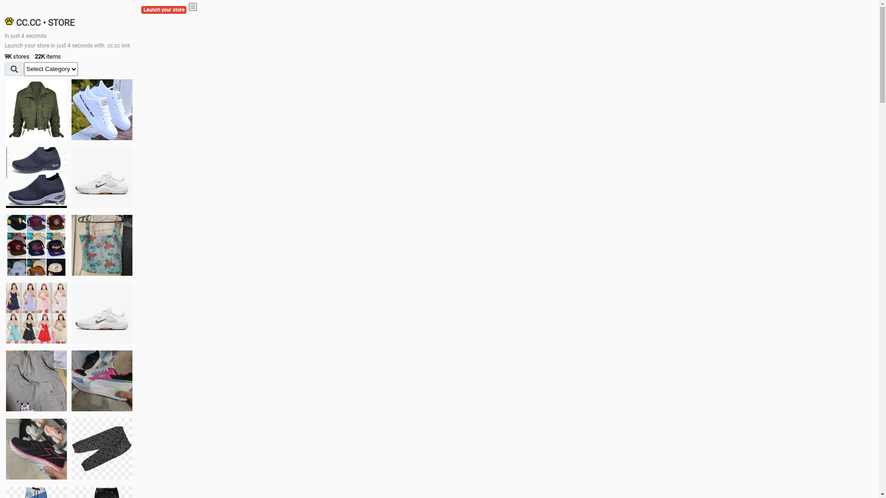 This screenshot has width=886, height=498. Describe the element at coordinates (36, 449) in the screenshot. I see `Zapatillas` at that location.